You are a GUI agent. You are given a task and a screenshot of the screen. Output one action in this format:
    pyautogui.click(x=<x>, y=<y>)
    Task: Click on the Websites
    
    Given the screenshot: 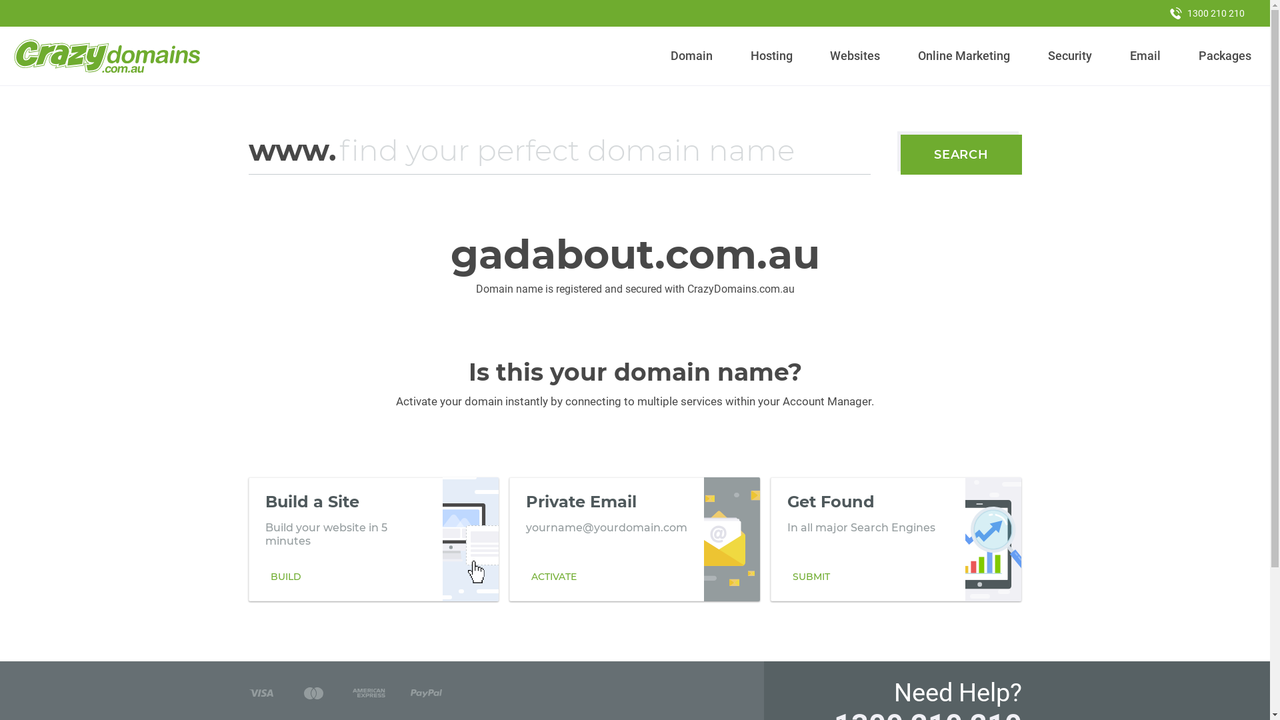 What is the action you would take?
    pyautogui.click(x=855, y=56)
    